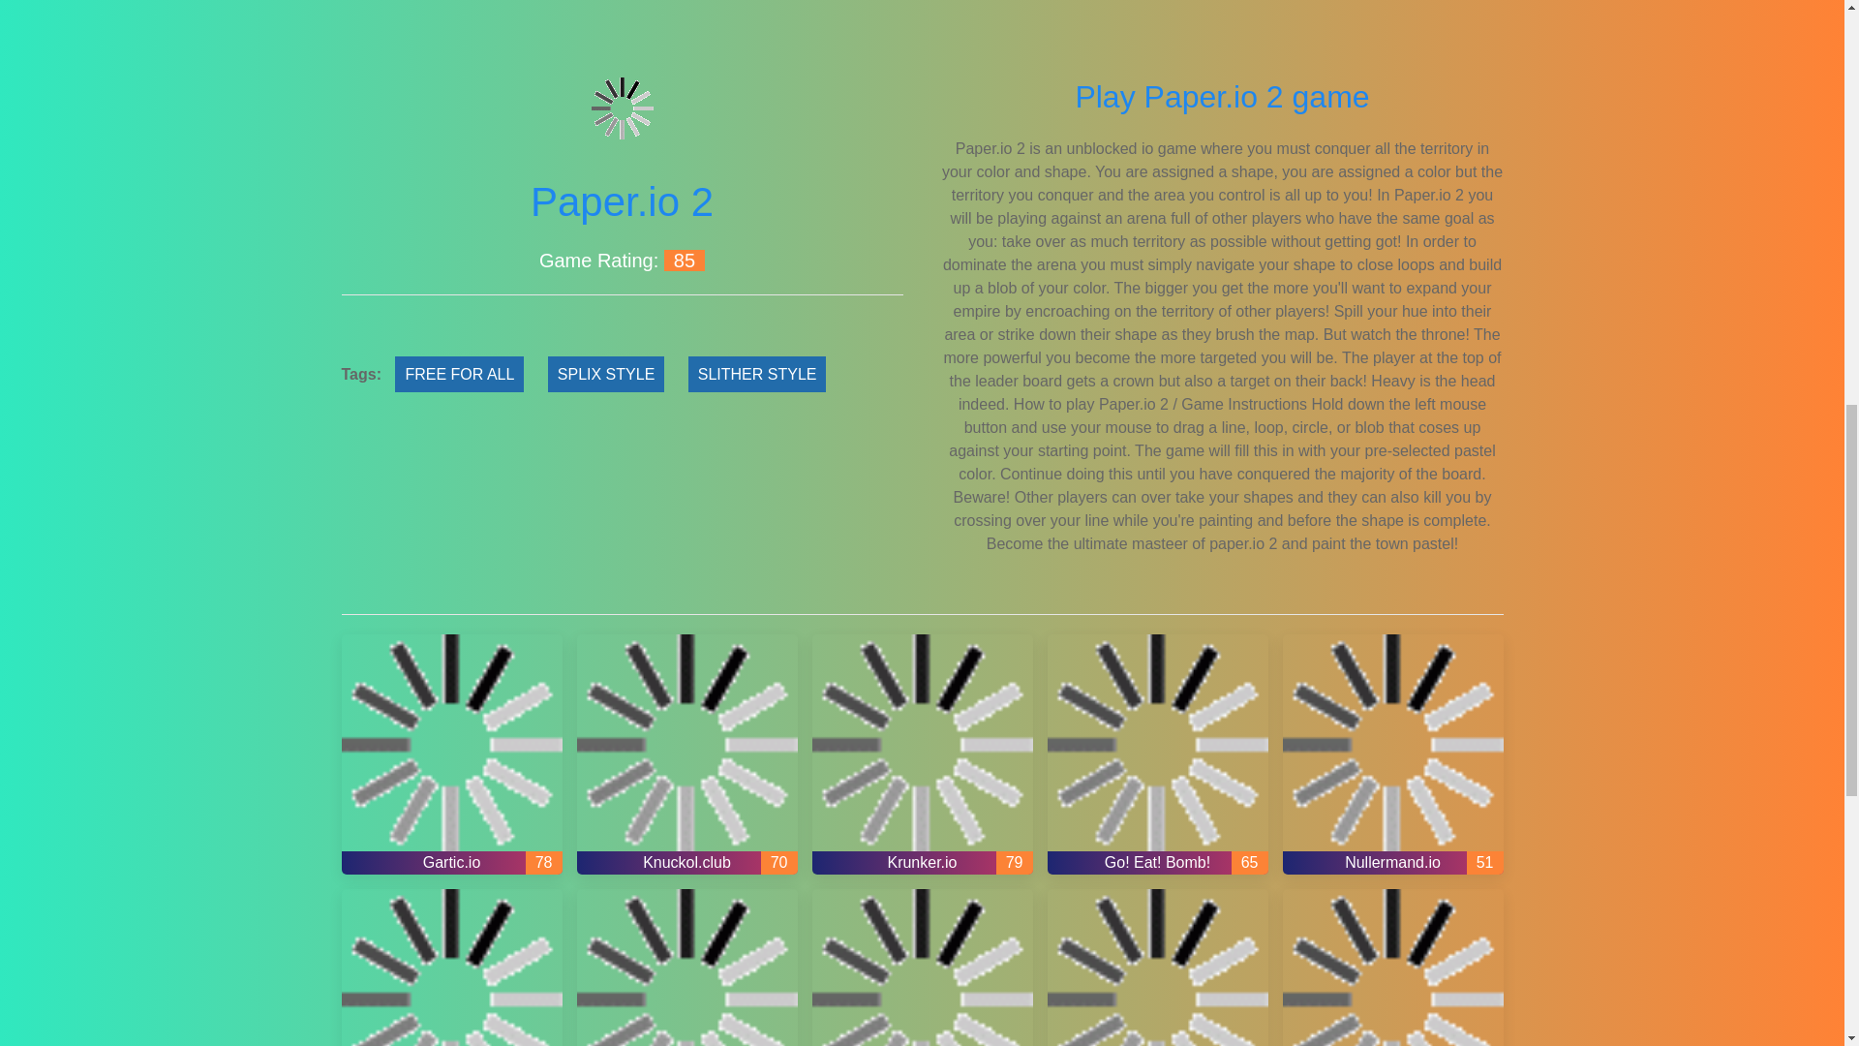 This screenshot has height=1046, width=1859. I want to click on Boas.io, so click(450, 968).